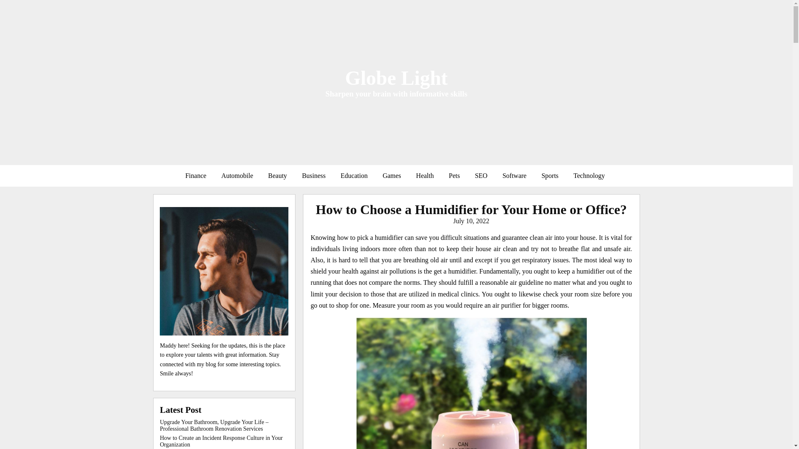 This screenshot has height=449, width=799. I want to click on Automobile, so click(237, 175).